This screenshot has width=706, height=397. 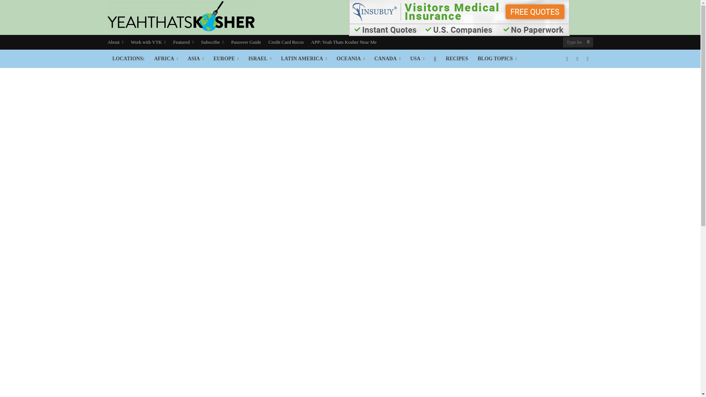 What do you see at coordinates (128, 59) in the screenshot?
I see `LOCATIONS:` at bounding box center [128, 59].